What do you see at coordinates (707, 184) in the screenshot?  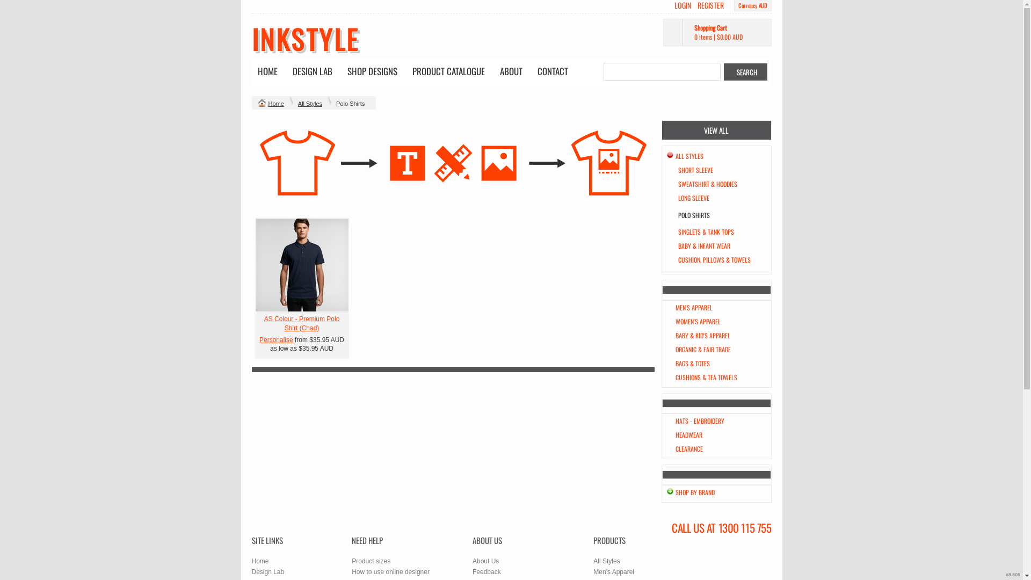 I see `SWEATSHIRT & HOODIES` at bounding box center [707, 184].